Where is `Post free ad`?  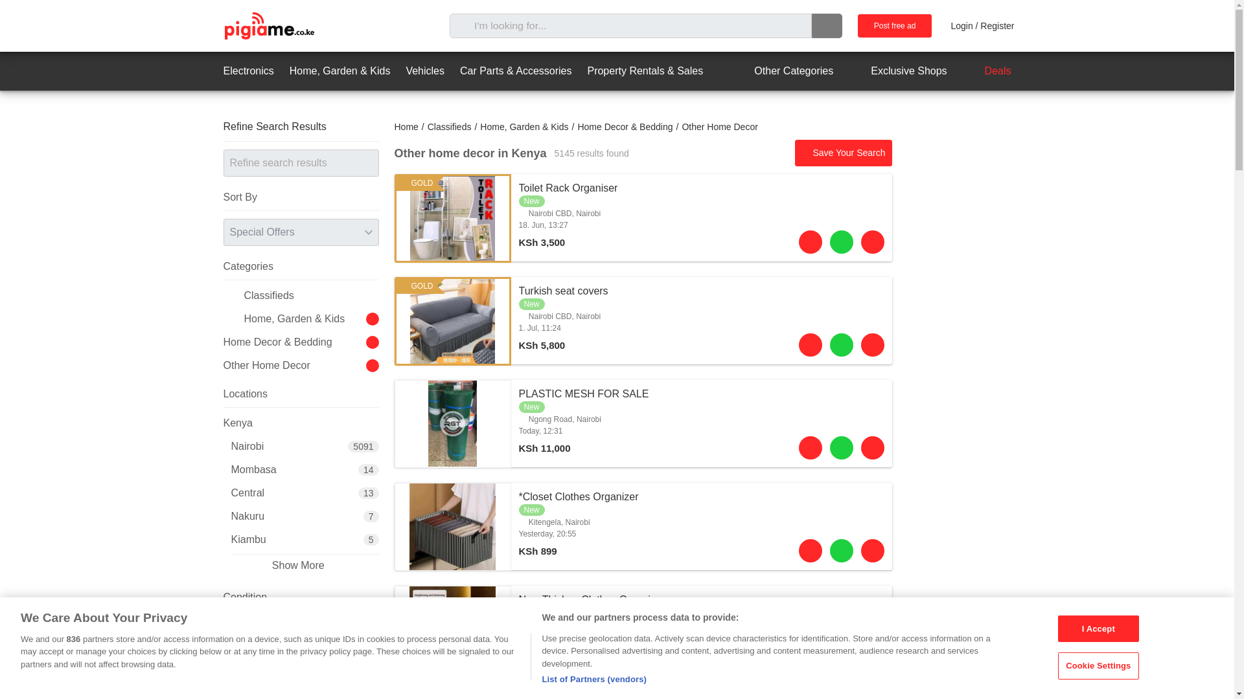 Post free ad is located at coordinates (895, 26).